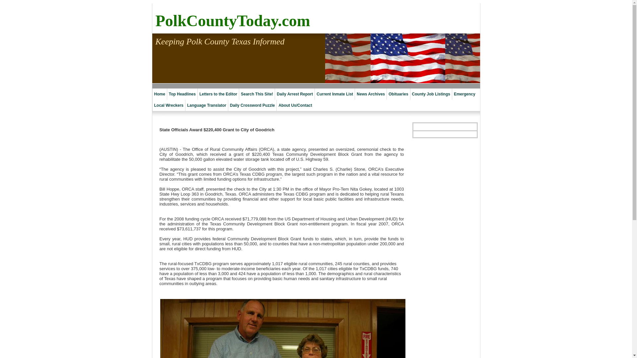 The width and height of the screenshot is (637, 358). What do you see at coordinates (371, 94) in the screenshot?
I see `News Archives` at bounding box center [371, 94].